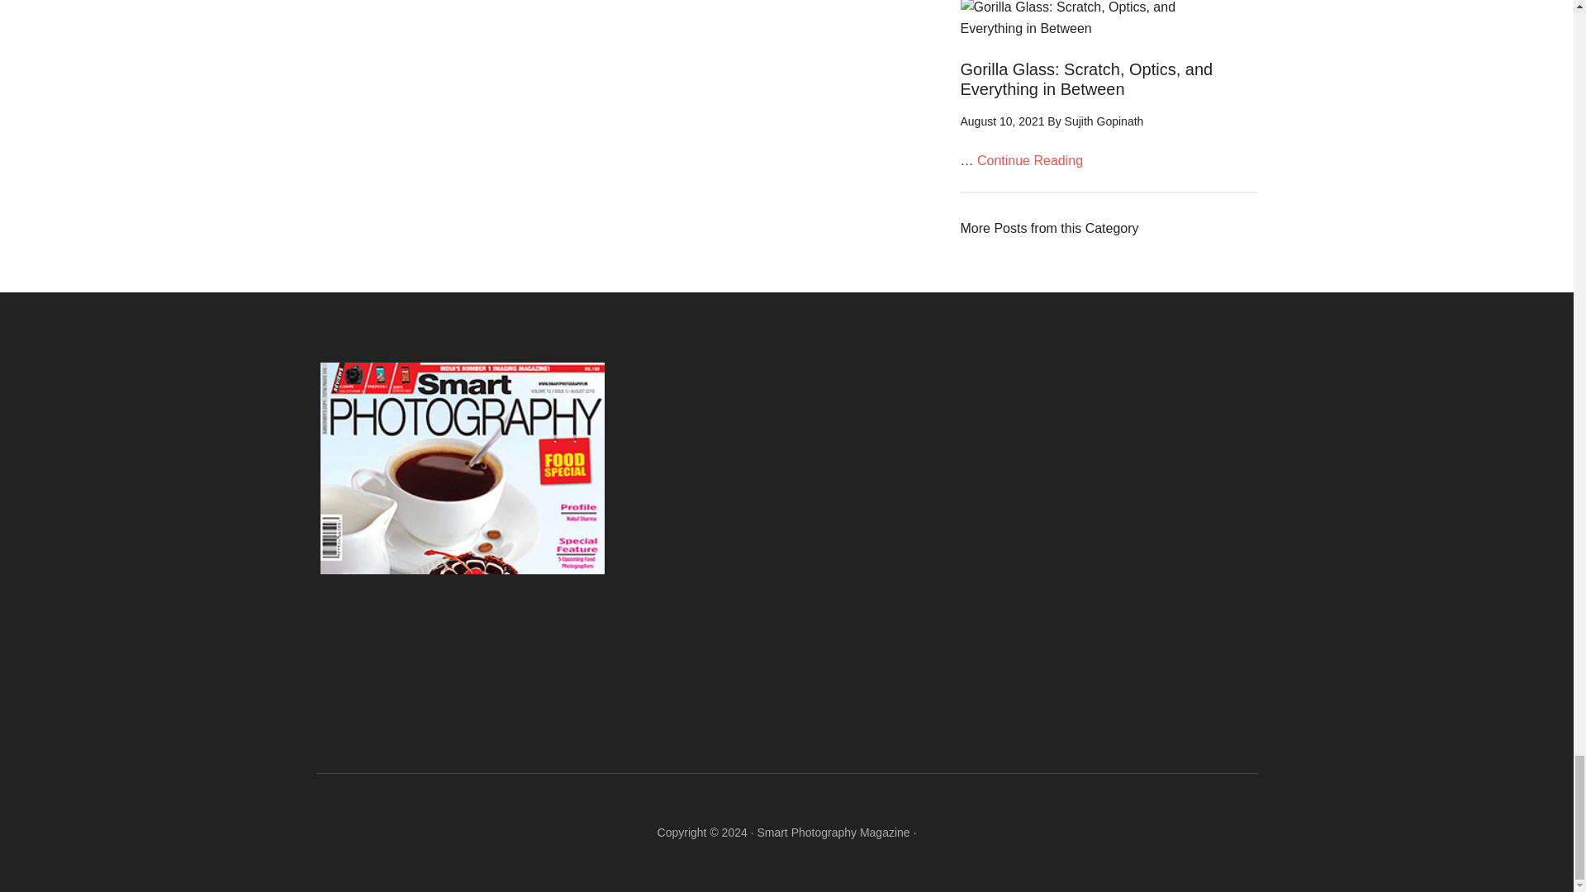  I want to click on Specials, so click(1049, 228).